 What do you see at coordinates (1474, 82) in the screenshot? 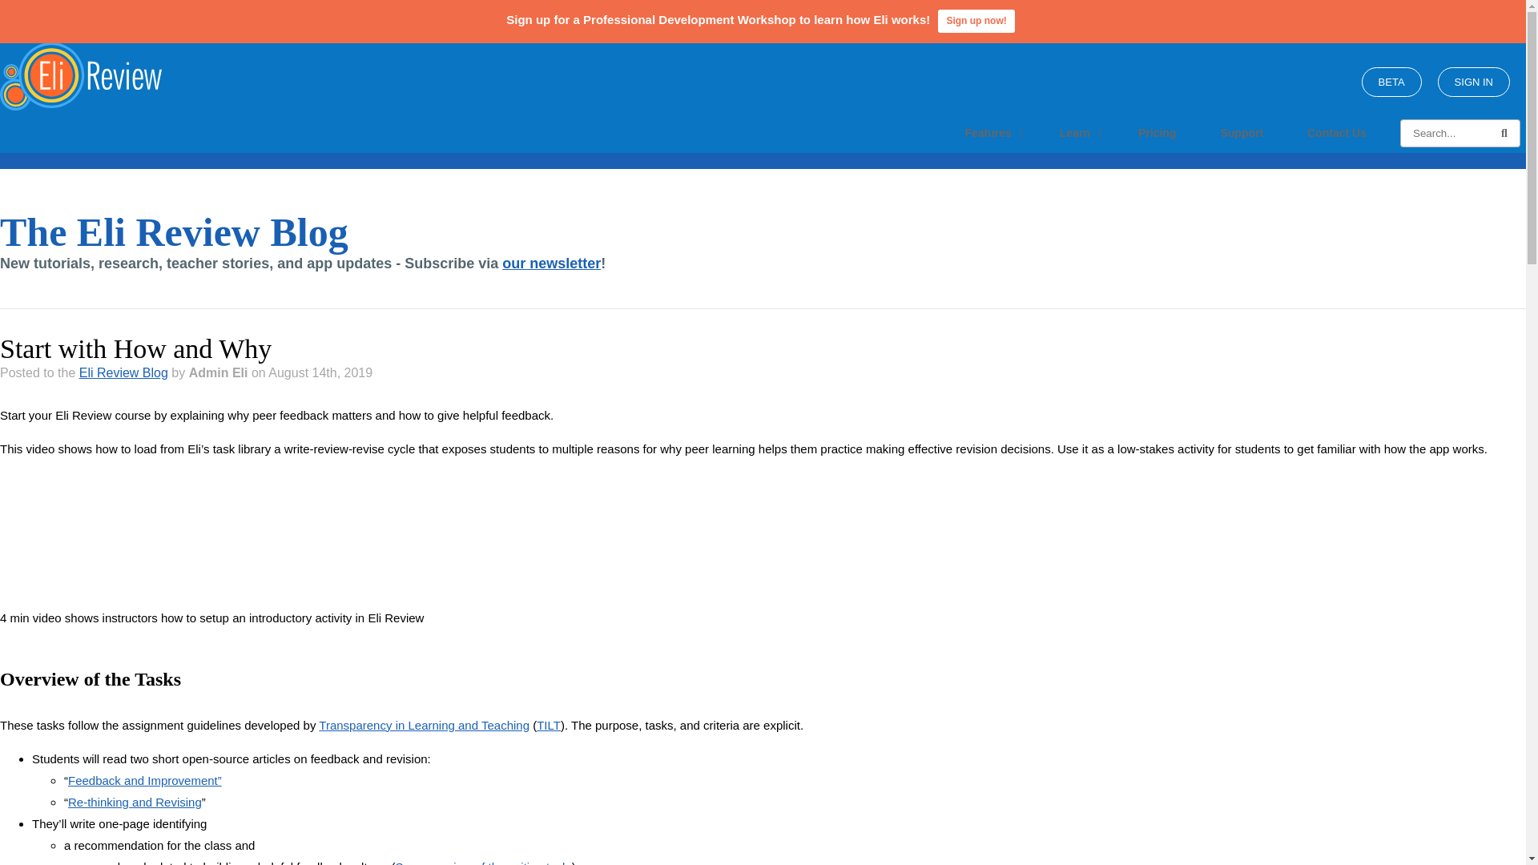
I see `SIGN IN` at bounding box center [1474, 82].